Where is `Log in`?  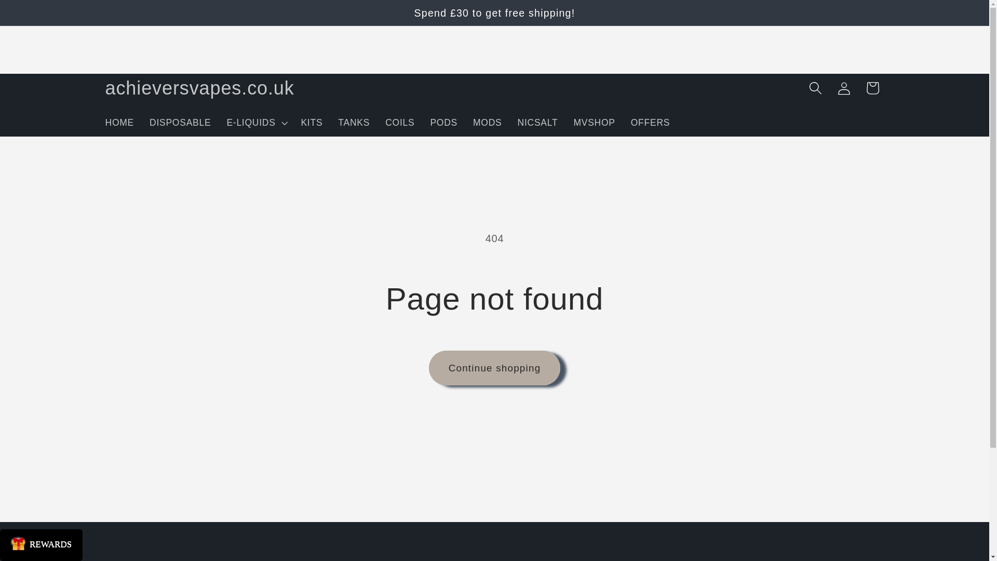
Log in is located at coordinates (844, 87).